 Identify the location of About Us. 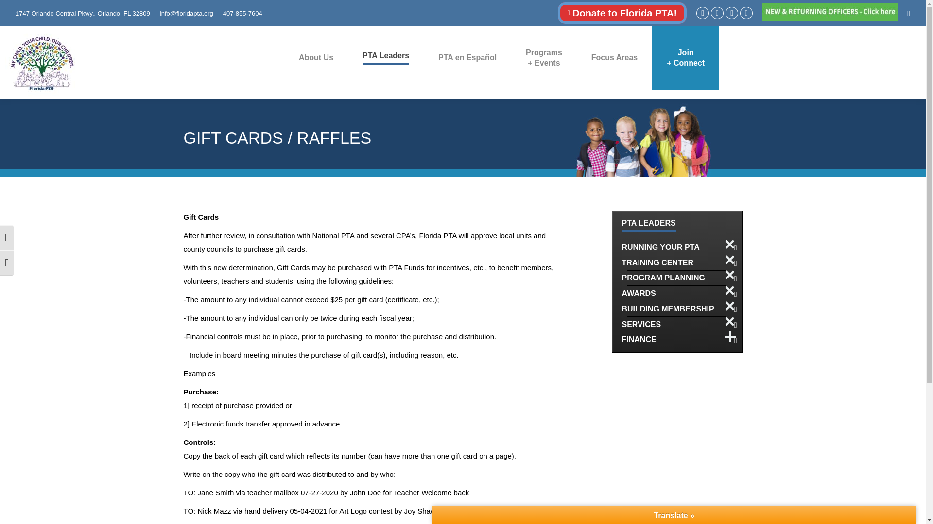
(316, 58).